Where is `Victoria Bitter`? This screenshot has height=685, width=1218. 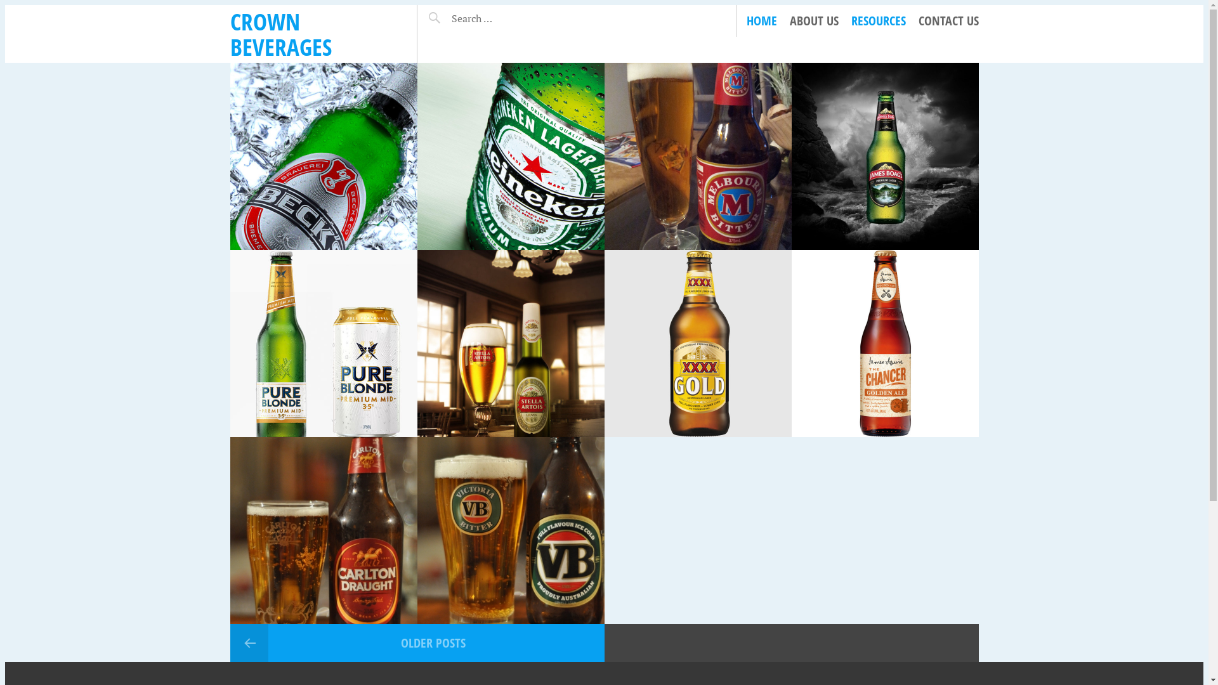
Victoria Bitter is located at coordinates (511, 530).